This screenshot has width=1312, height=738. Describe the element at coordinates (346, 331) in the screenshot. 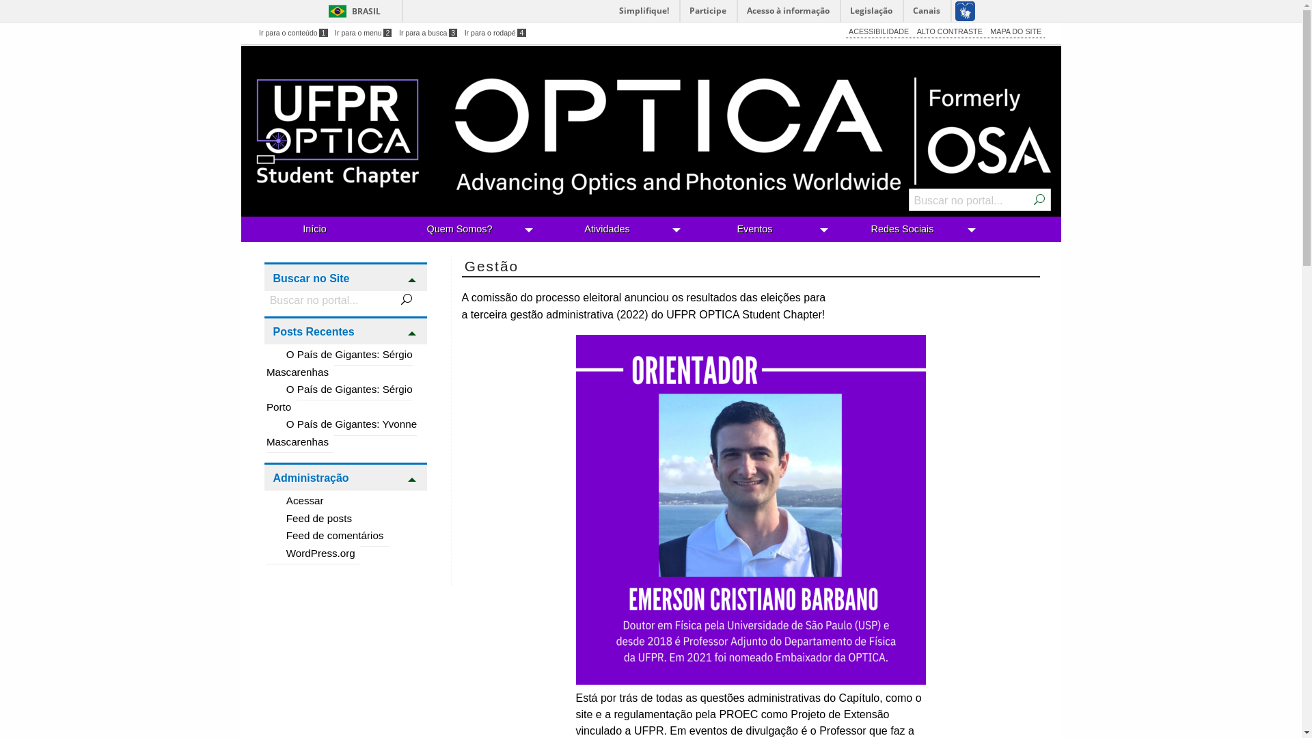

I see `Posts Recentes` at that location.